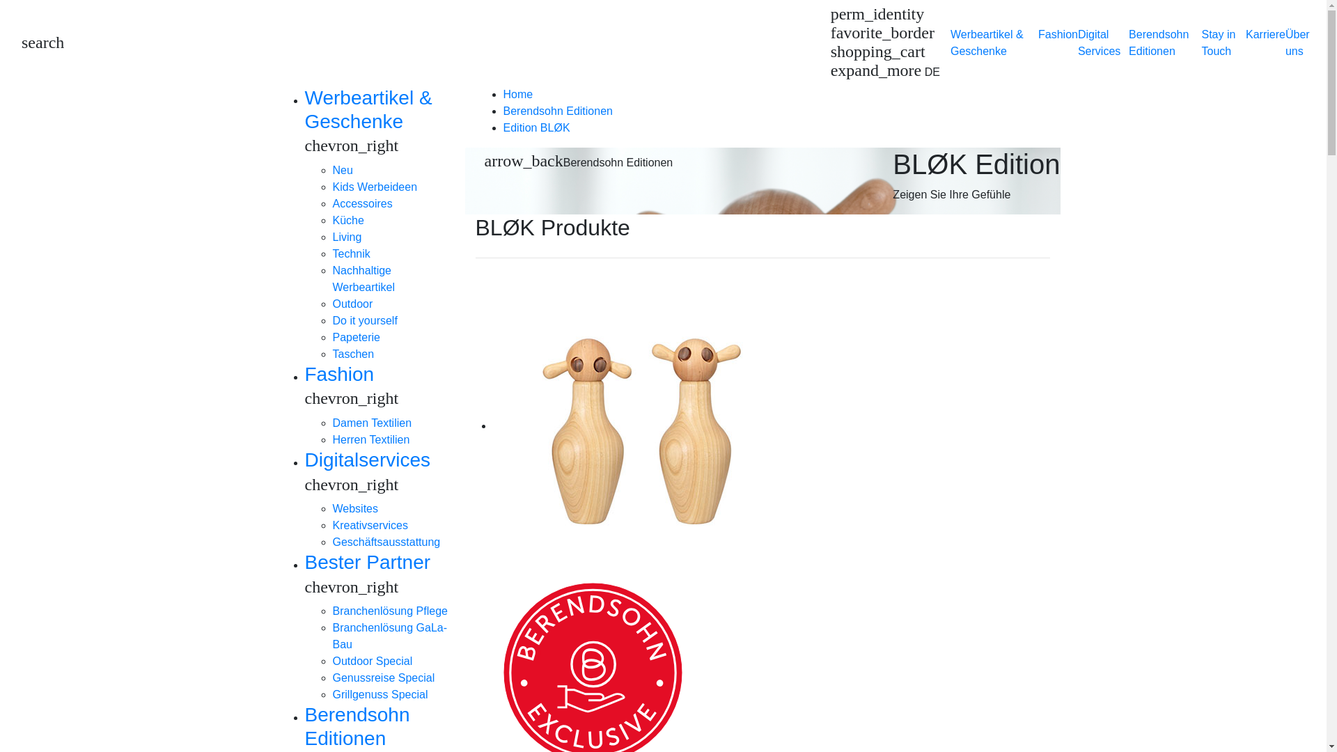 Image resolution: width=1337 pixels, height=752 pixels. What do you see at coordinates (373, 423) in the screenshot?
I see `Damen Textilien` at bounding box center [373, 423].